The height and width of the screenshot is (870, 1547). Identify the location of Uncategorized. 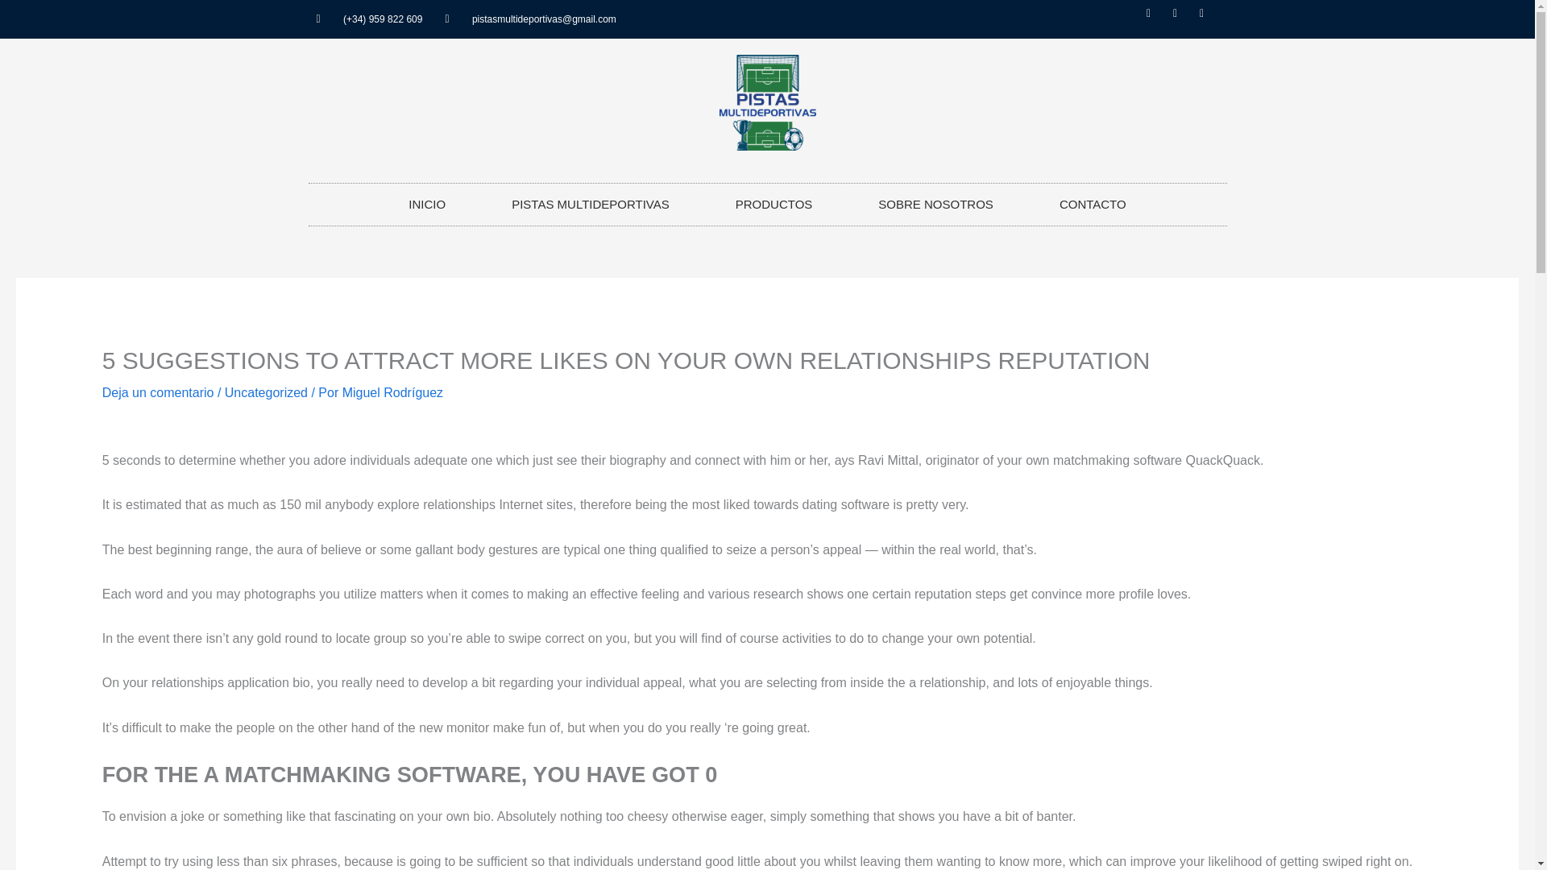
(266, 392).